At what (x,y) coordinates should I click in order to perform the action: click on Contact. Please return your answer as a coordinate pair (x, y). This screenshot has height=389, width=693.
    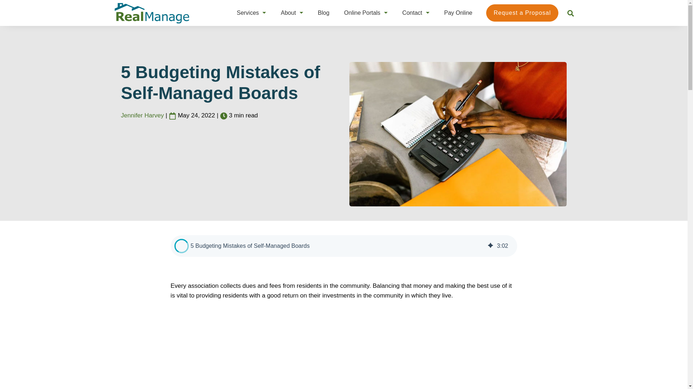
    Looking at the image, I should click on (412, 13).